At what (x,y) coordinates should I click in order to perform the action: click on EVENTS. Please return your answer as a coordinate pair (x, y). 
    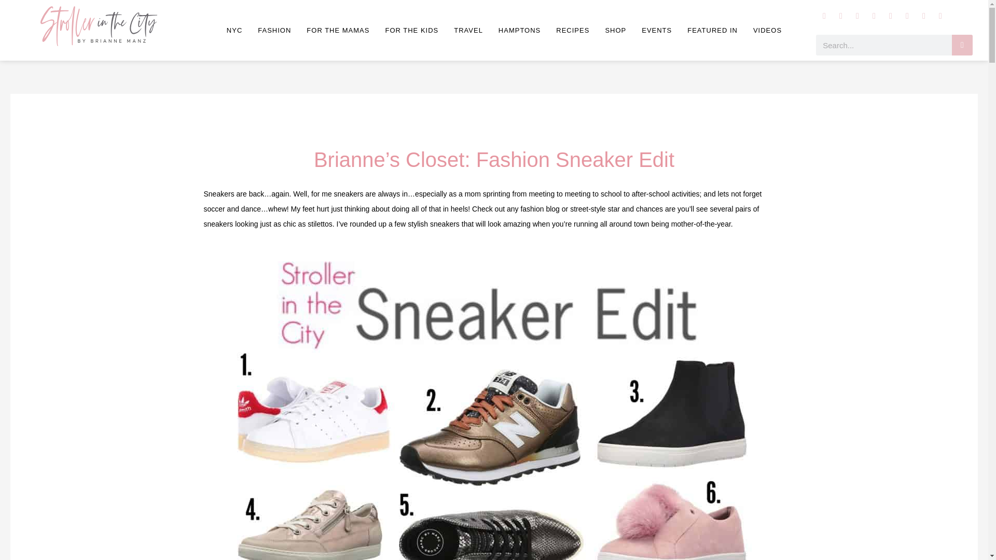
    Looking at the image, I should click on (656, 30).